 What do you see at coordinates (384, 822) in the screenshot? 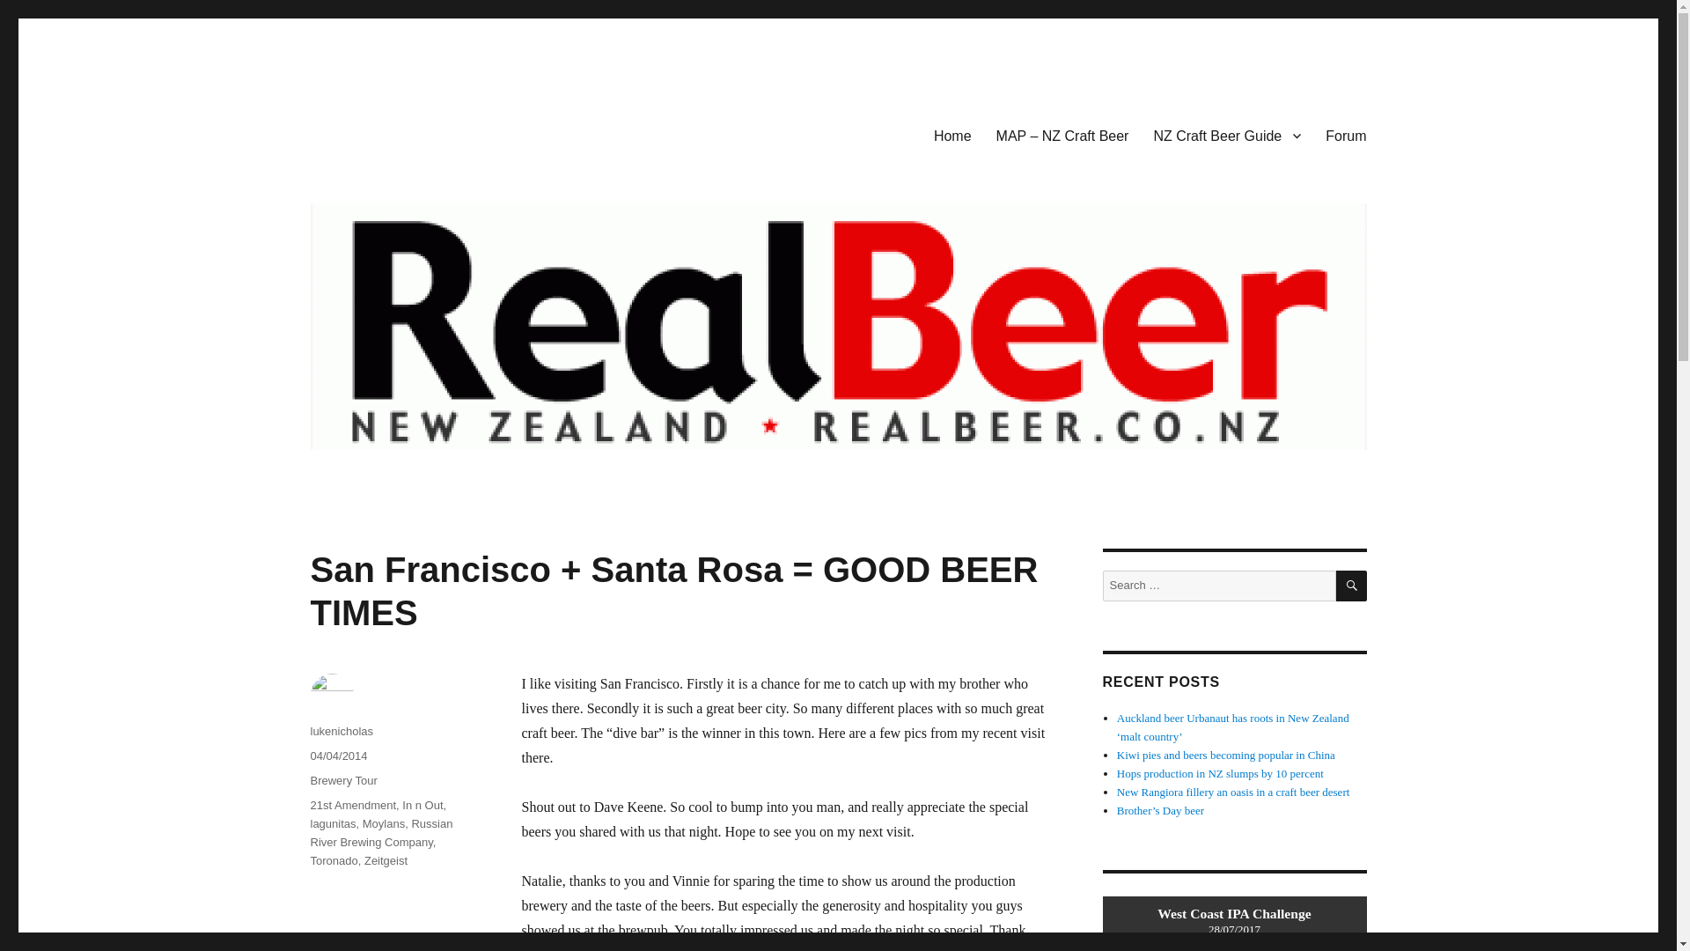
I see `Moylans` at bounding box center [384, 822].